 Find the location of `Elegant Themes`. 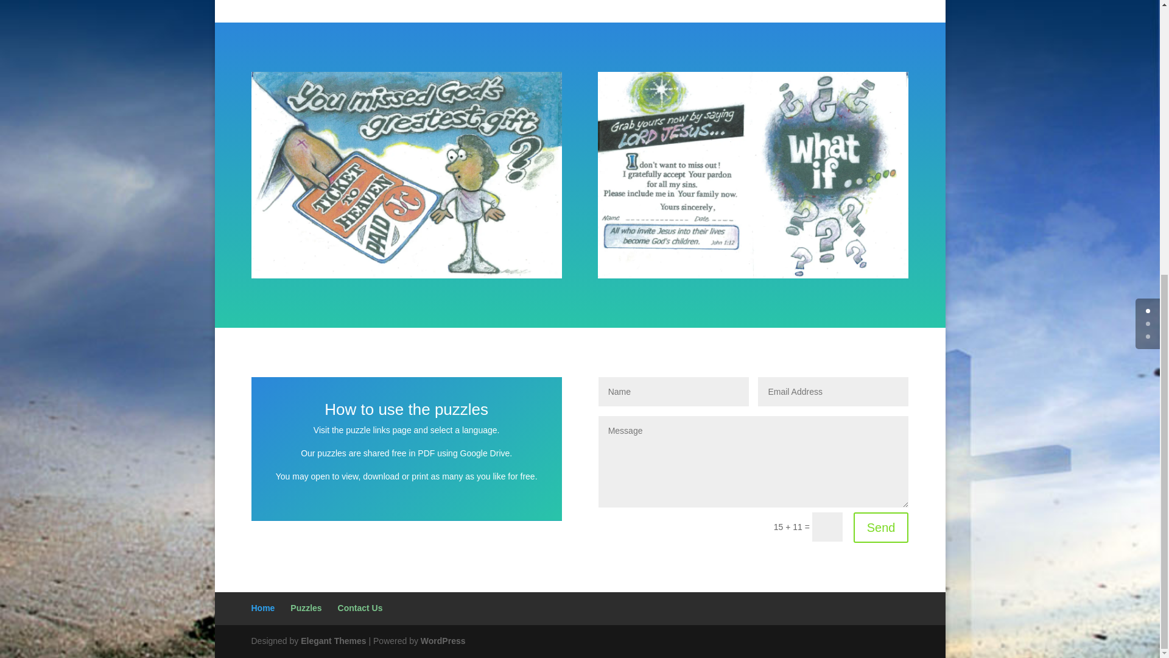

Elegant Themes is located at coordinates (332, 641).